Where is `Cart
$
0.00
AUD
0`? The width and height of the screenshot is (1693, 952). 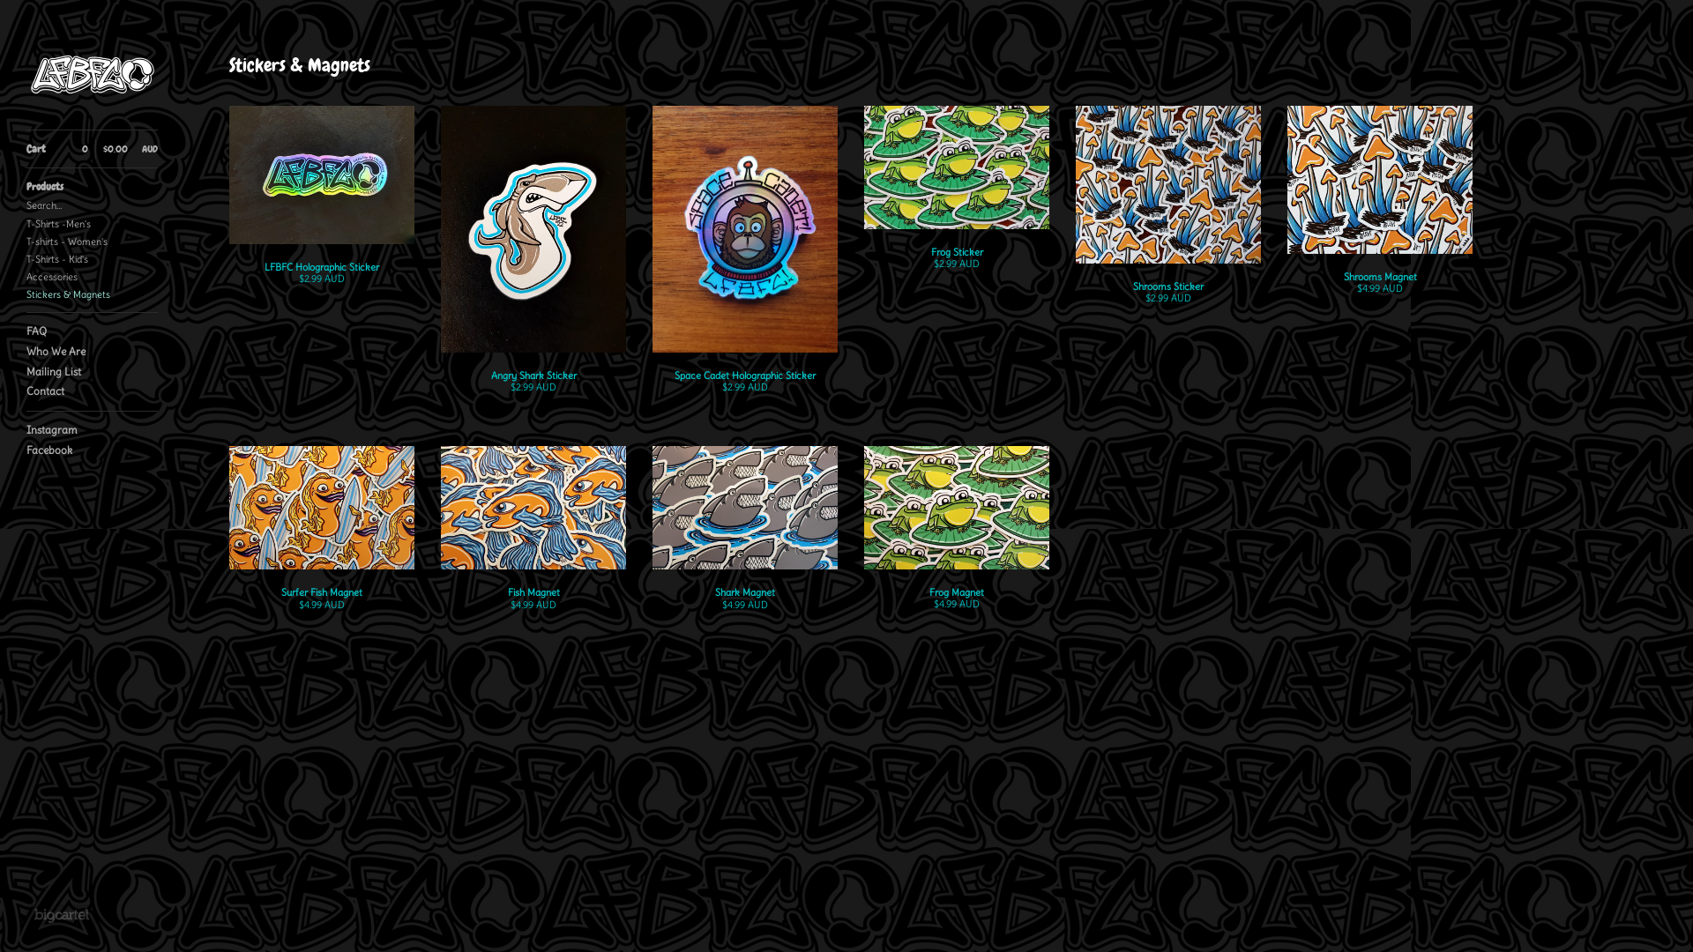 Cart
$
0.00
AUD
0 is located at coordinates (92, 150).